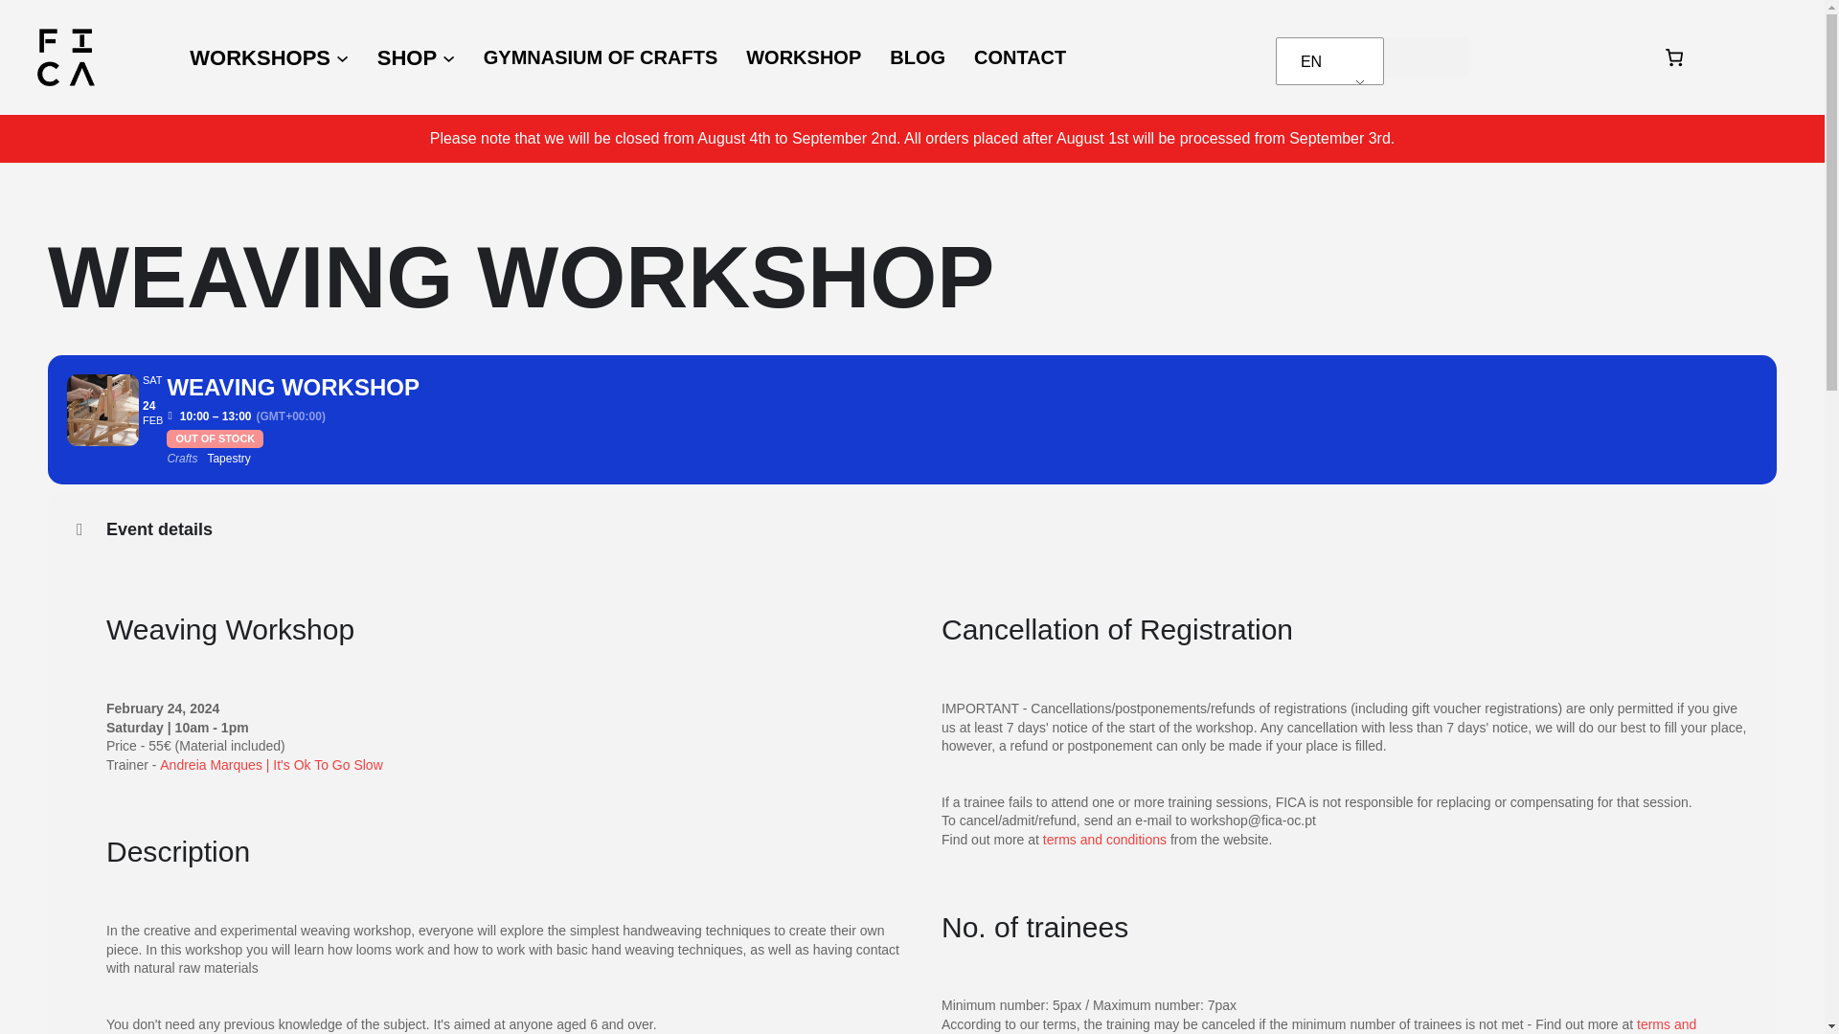 The image size is (1839, 1034). What do you see at coordinates (1326, 61) in the screenshot?
I see `English` at bounding box center [1326, 61].